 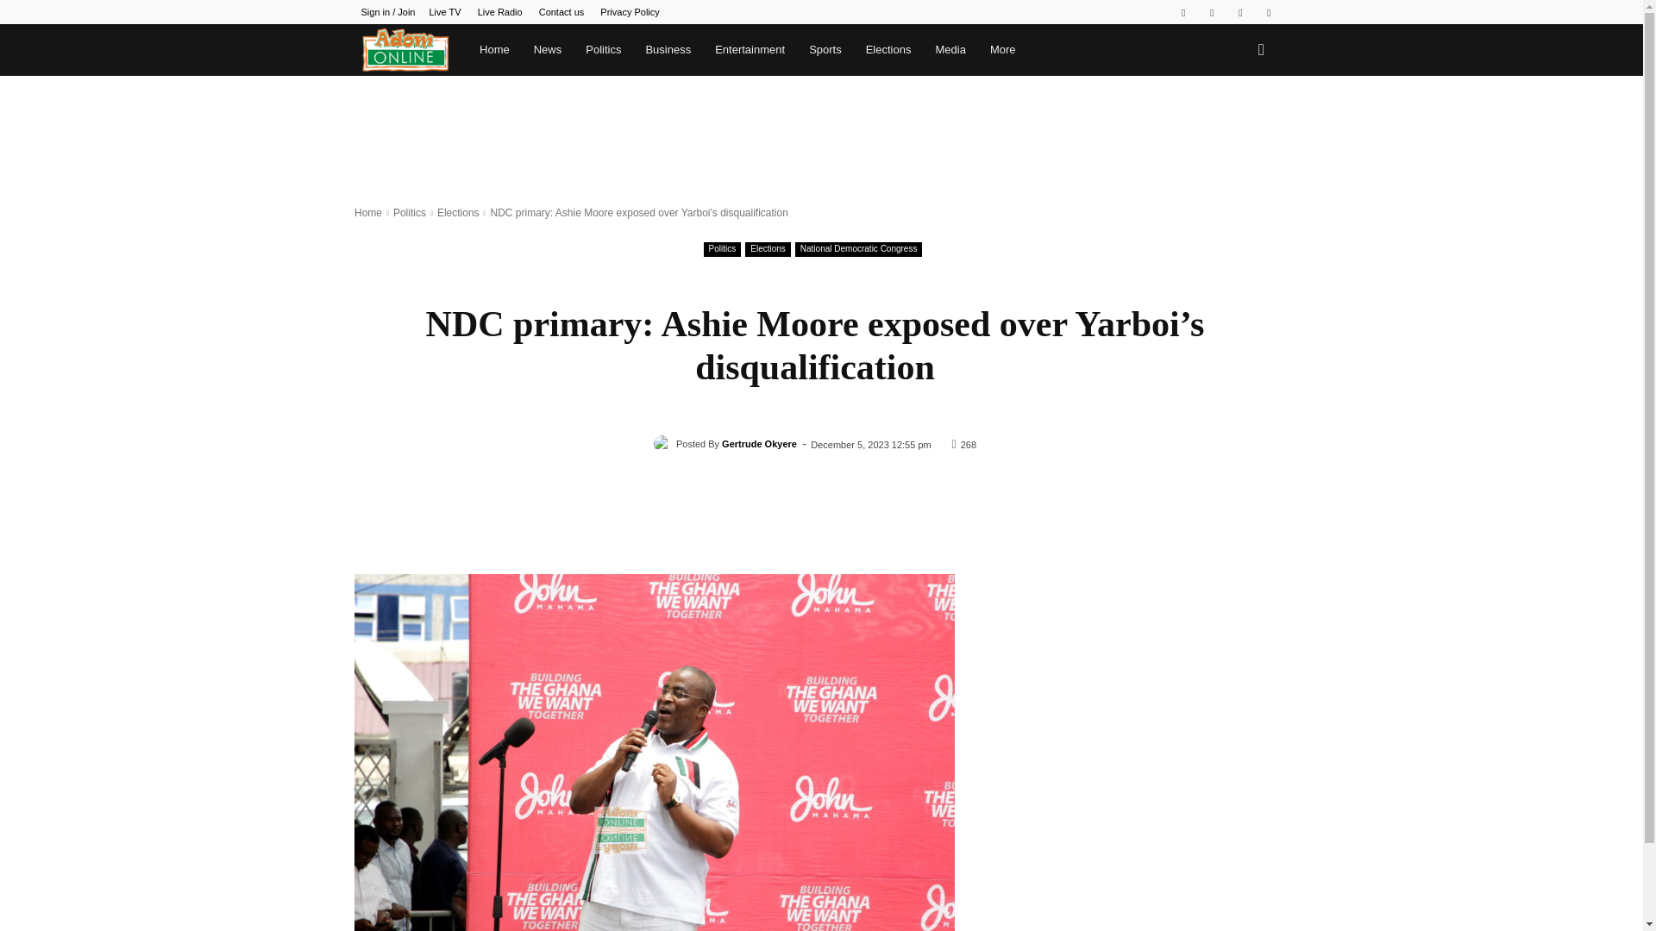 What do you see at coordinates (630, 12) in the screenshot?
I see `Privacy Policy` at bounding box center [630, 12].